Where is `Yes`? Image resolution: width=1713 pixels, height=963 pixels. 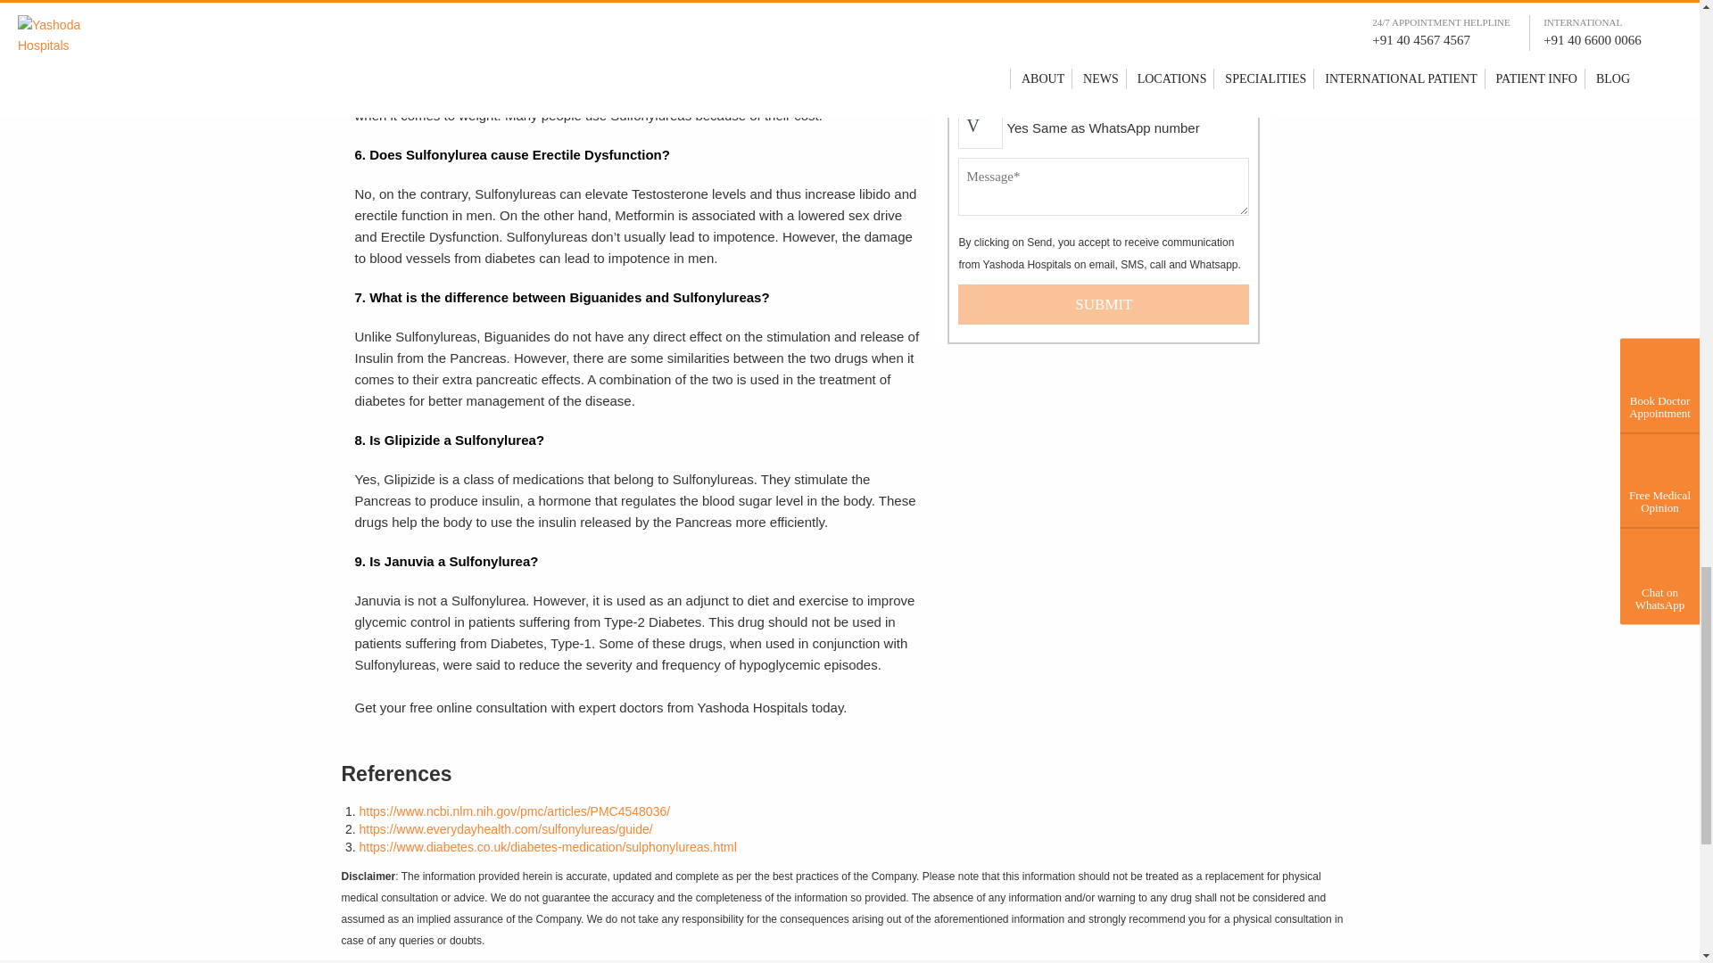 Yes is located at coordinates (980, 131).